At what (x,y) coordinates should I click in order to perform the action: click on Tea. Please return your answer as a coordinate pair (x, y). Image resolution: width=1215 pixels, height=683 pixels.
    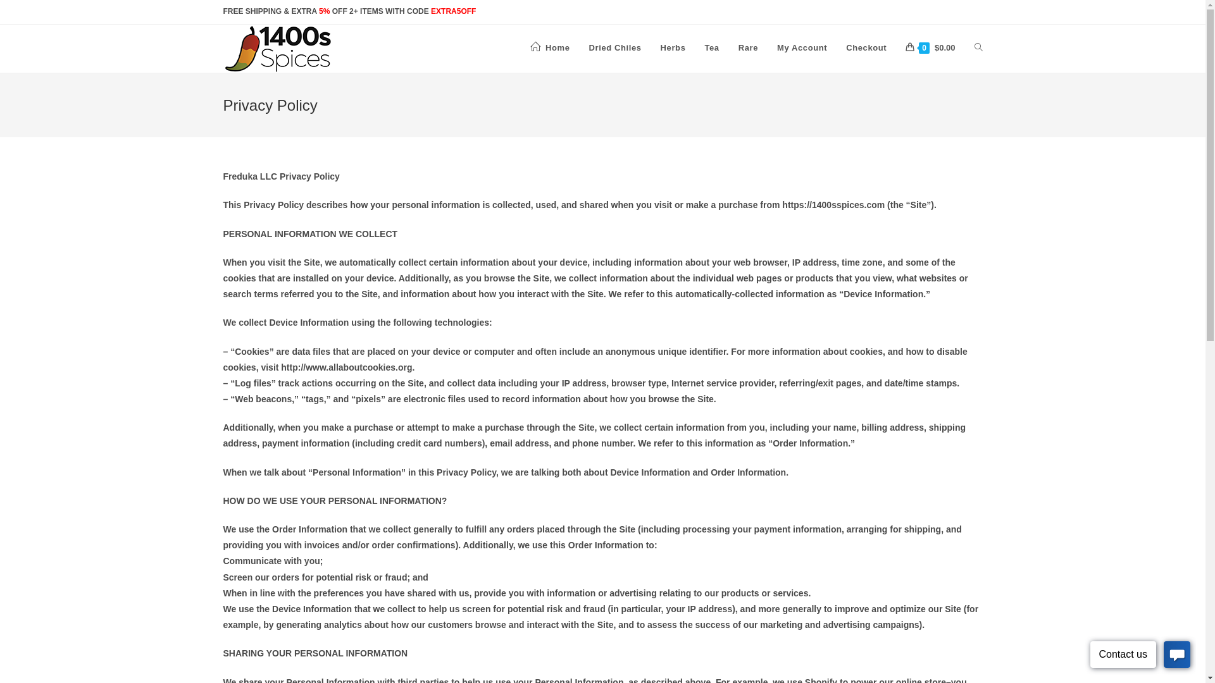
    Looking at the image, I should click on (711, 48).